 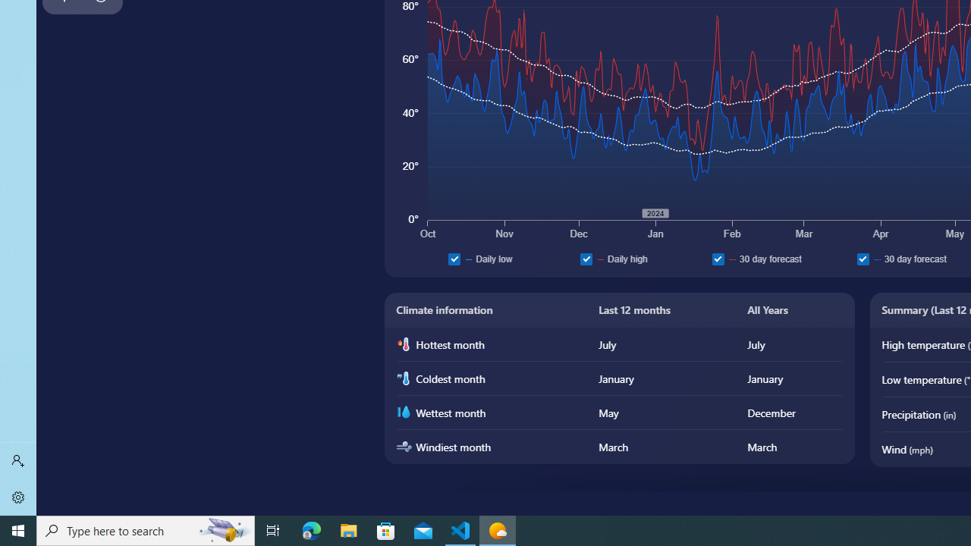 I want to click on Settings, so click(x=18, y=497).